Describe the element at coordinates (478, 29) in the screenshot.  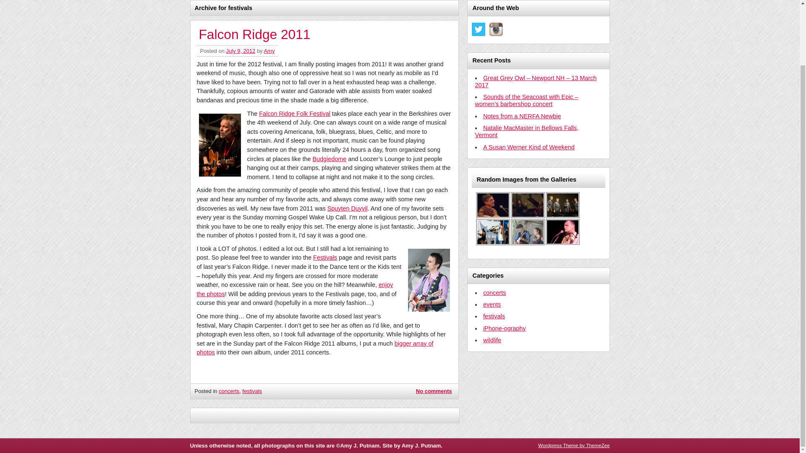
I see `Follow Us on Twitter` at that location.